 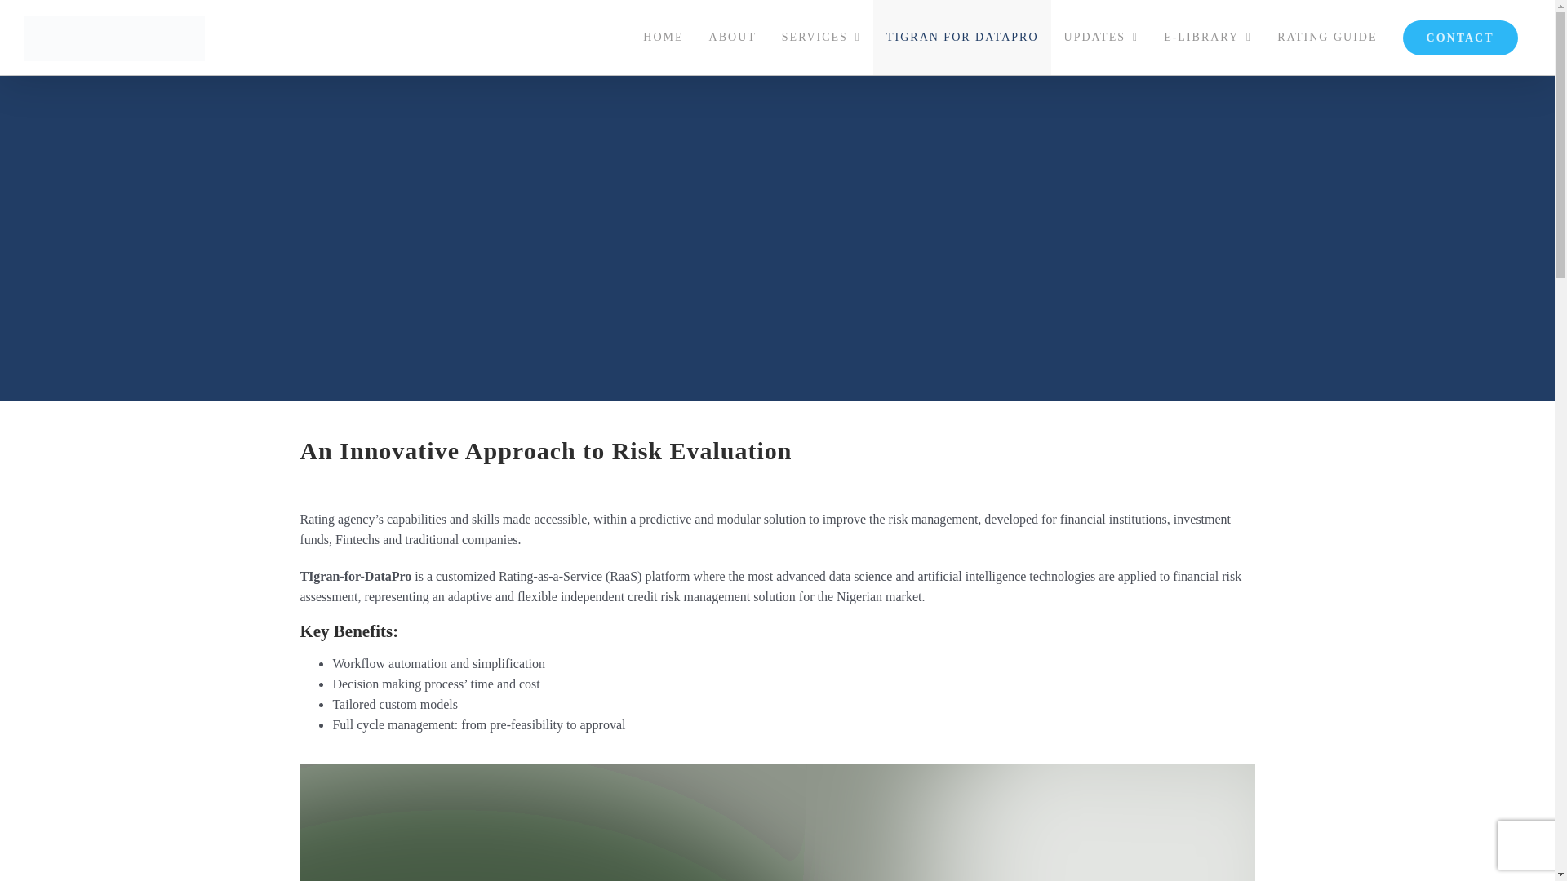 I want to click on RATING GUIDE, so click(x=1327, y=38).